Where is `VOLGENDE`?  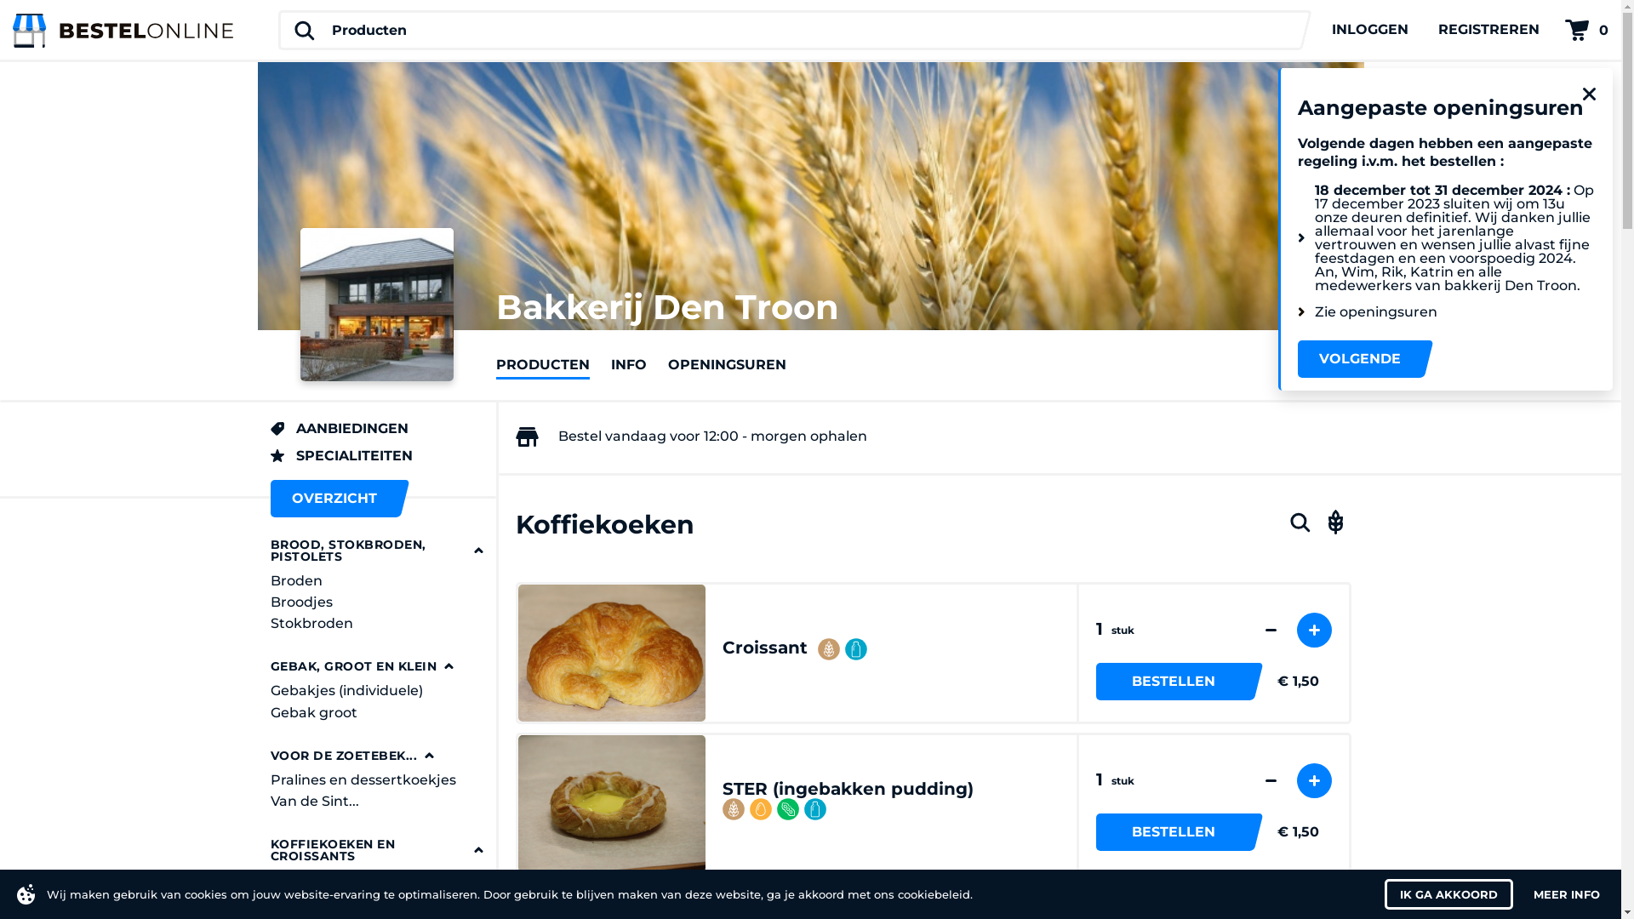
VOLGENDE is located at coordinates (1360, 359).